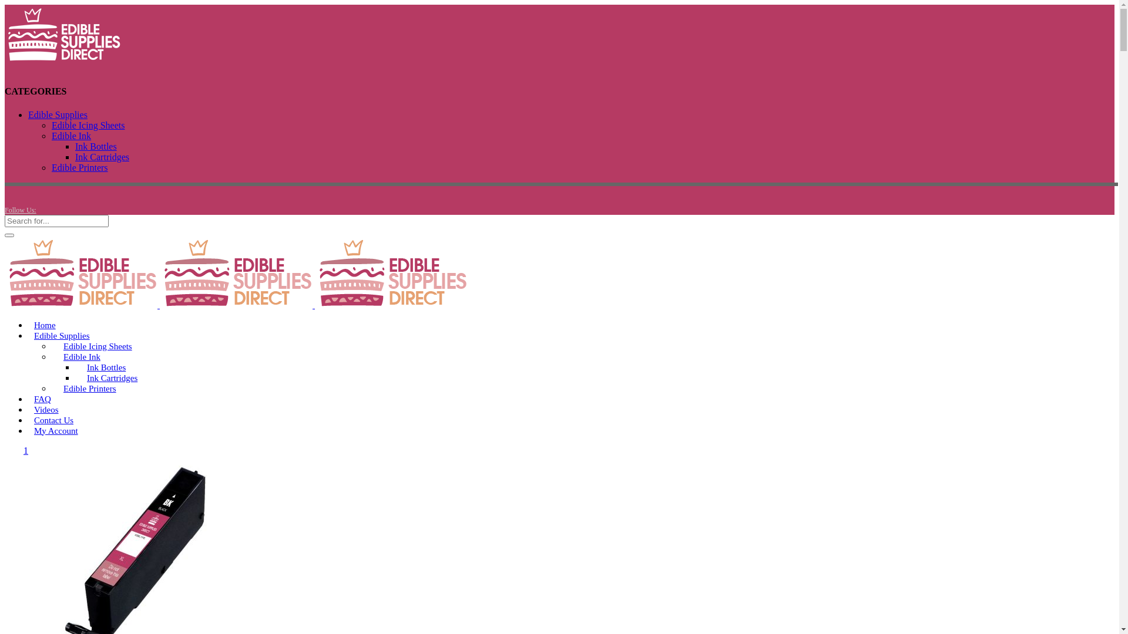  Describe the element at coordinates (106, 367) in the screenshot. I see `Ink Bottles` at that location.